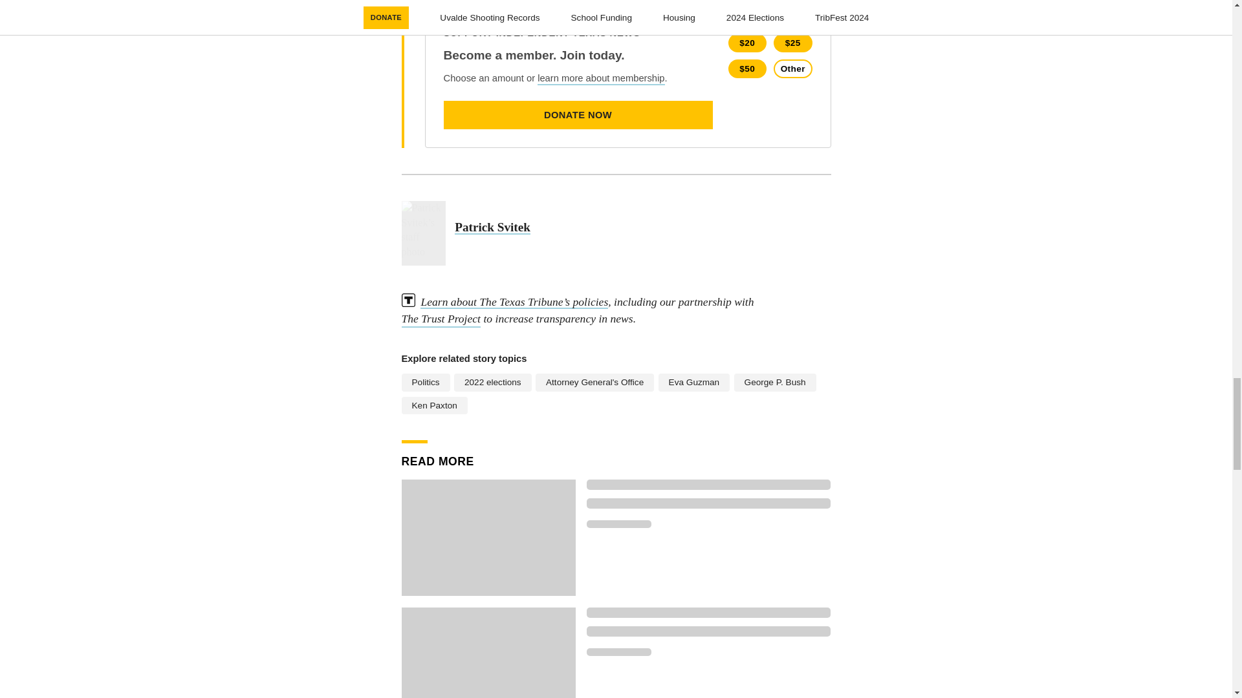 This screenshot has width=1242, height=698. I want to click on Loading indicator, so click(708, 485).